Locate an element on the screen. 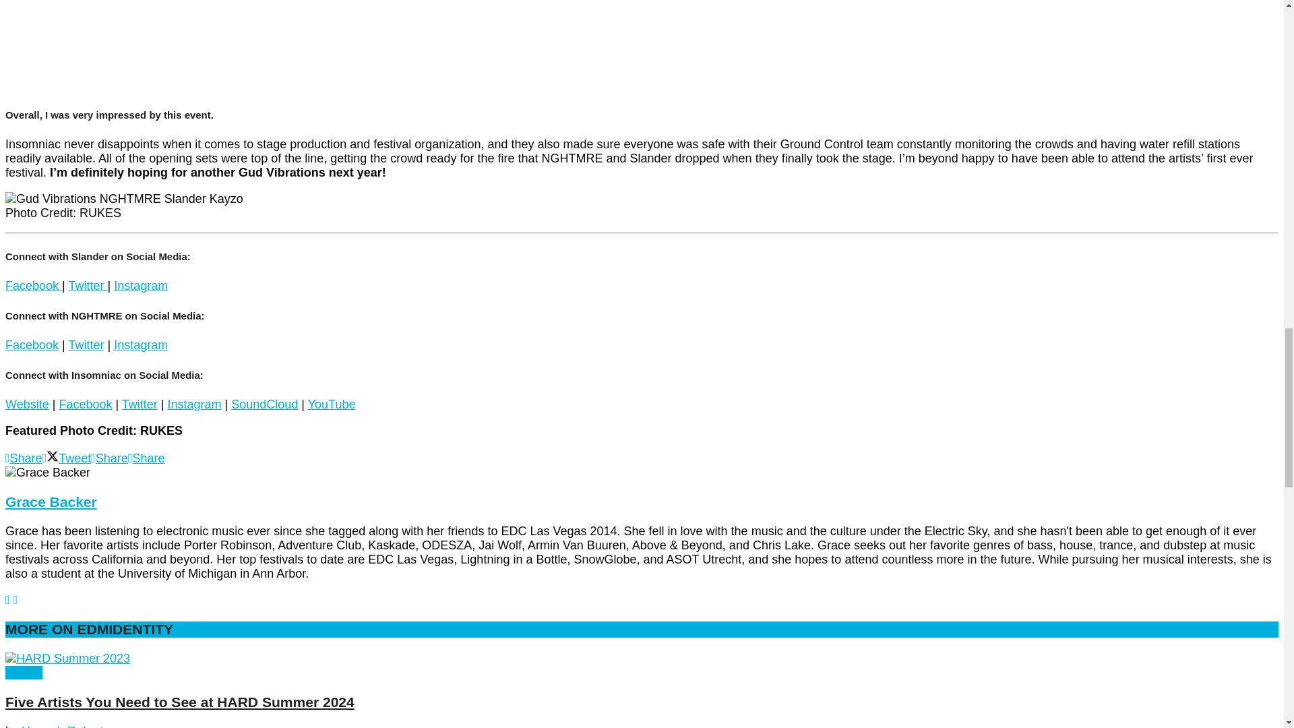 Image resolution: width=1294 pixels, height=728 pixels. Facebook is located at coordinates (34, 286).